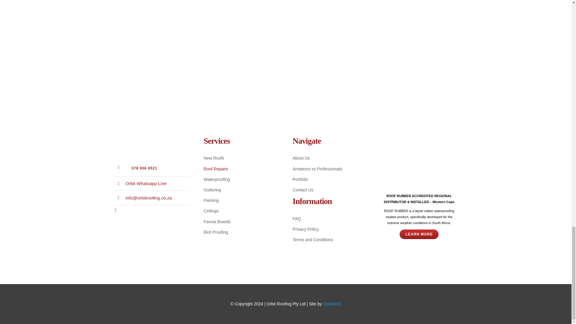 This screenshot has height=324, width=576. What do you see at coordinates (241, 158) in the screenshot?
I see `New Roofs` at bounding box center [241, 158].